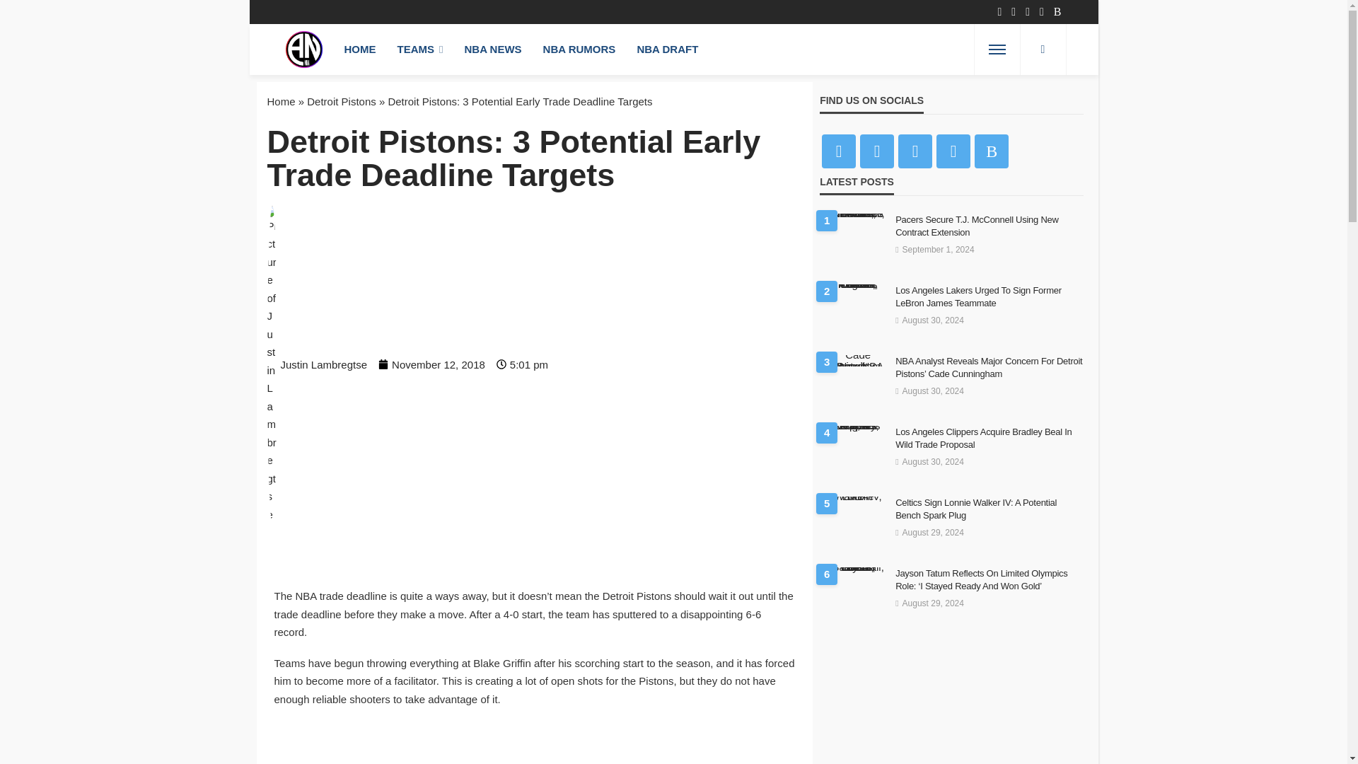 The width and height of the screenshot is (1358, 764). Describe the element at coordinates (839, 151) in the screenshot. I see `facebook` at that location.